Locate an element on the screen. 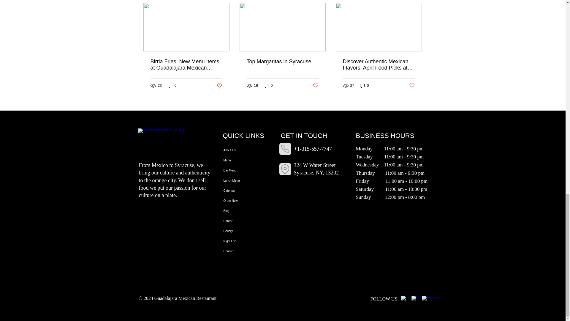  0 is located at coordinates (172, 86).